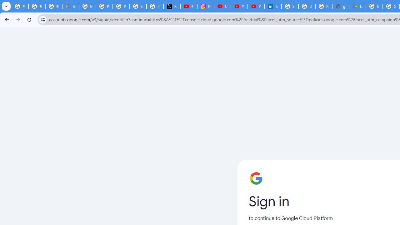 This screenshot has width=400, height=225. I want to click on google_privacy_policy_en.pdf, so click(341, 6).